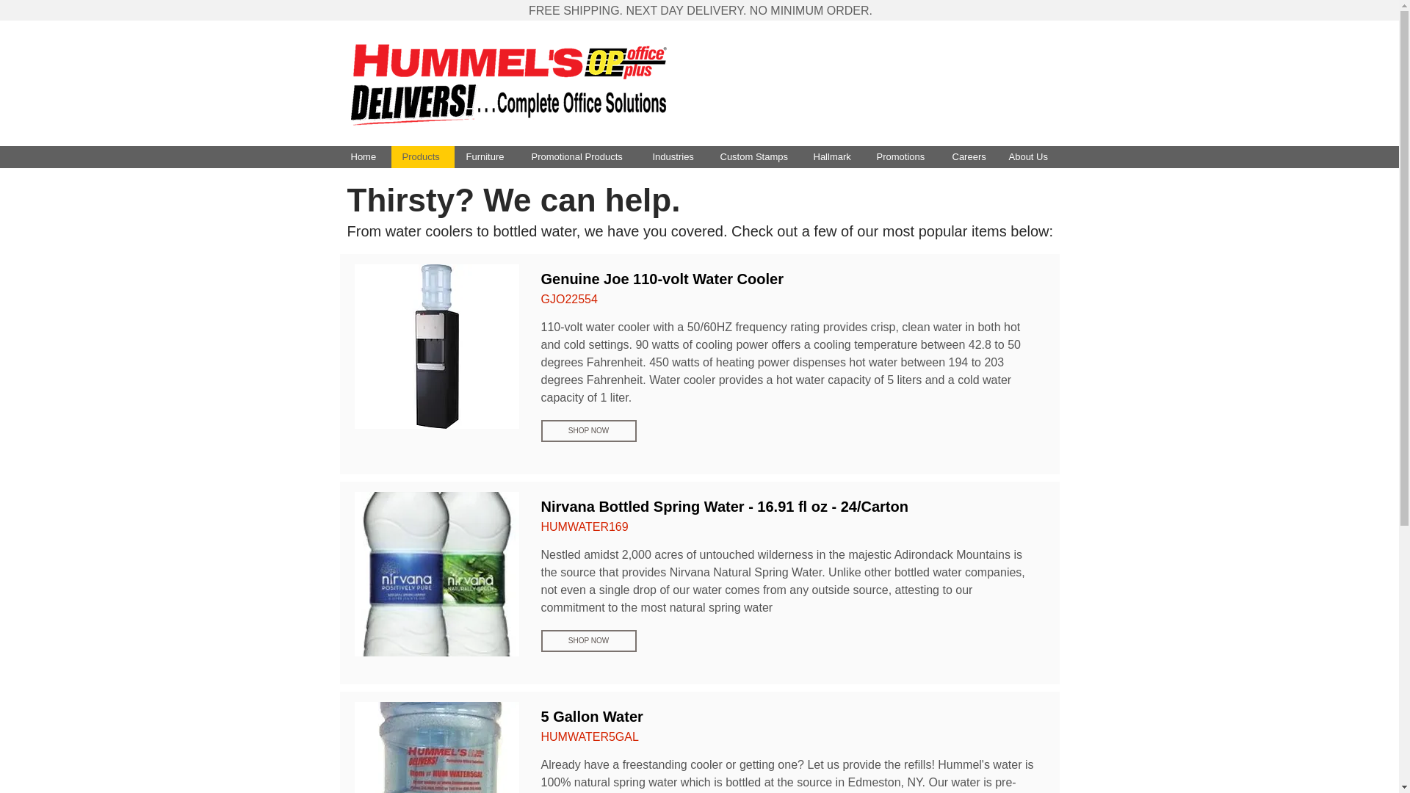 The height and width of the screenshot is (793, 1410). I want to click on Genuine Joe 110-volt Water Cooler, so click(436, 347).